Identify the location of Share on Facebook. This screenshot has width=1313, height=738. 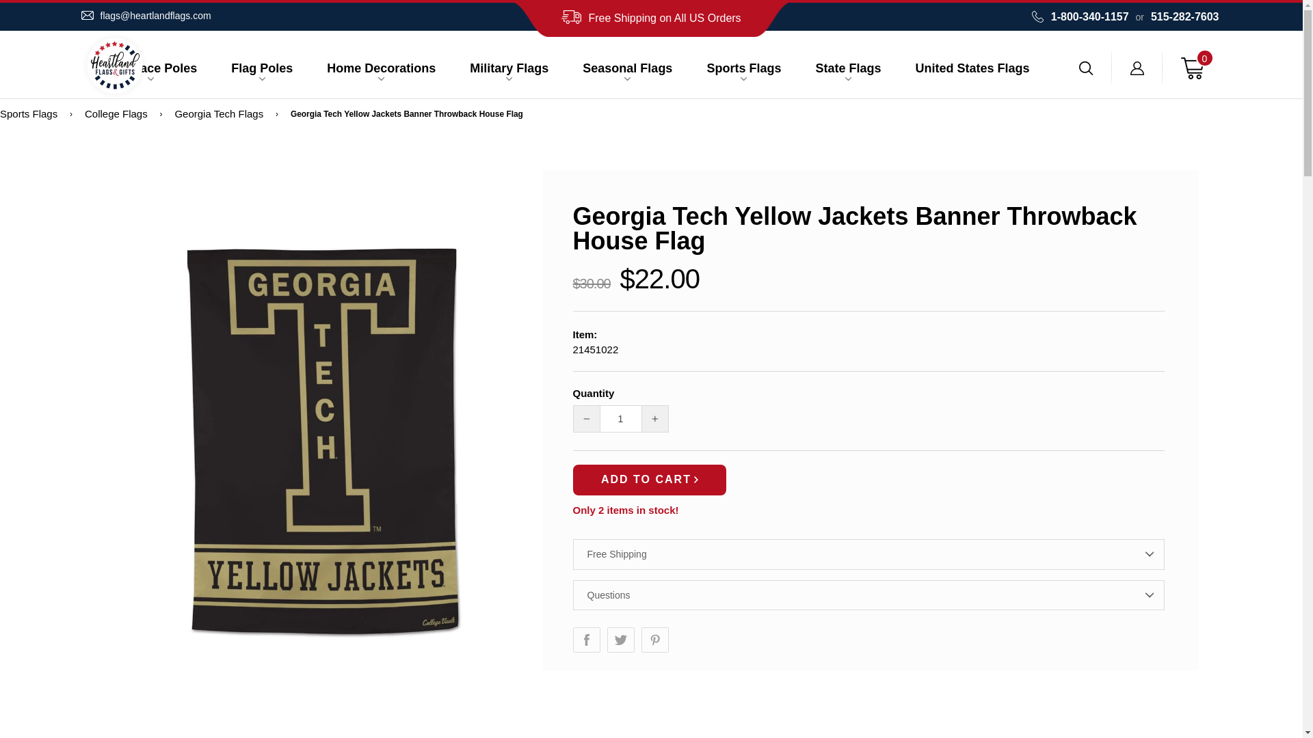
(586, 640).